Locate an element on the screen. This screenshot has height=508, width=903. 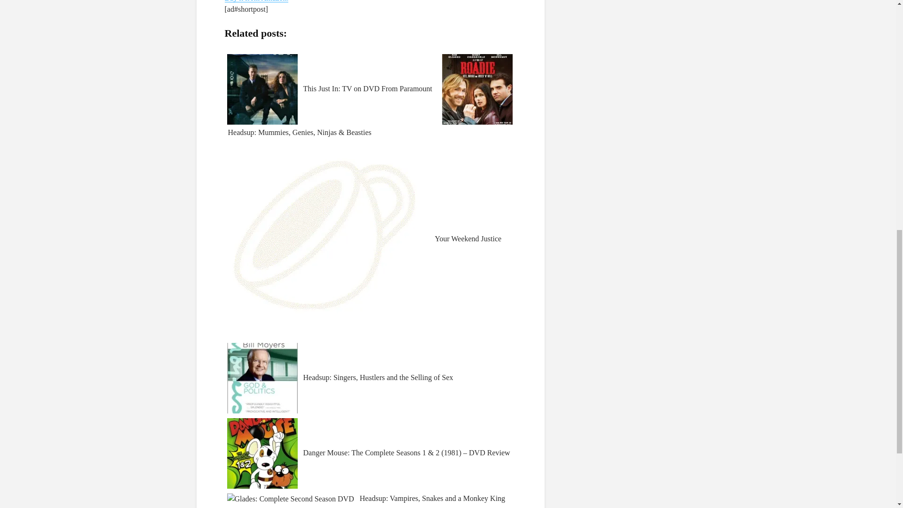
Headsup: Vampires, Snakes and a Monkey King is located at coordinates (370, 501).